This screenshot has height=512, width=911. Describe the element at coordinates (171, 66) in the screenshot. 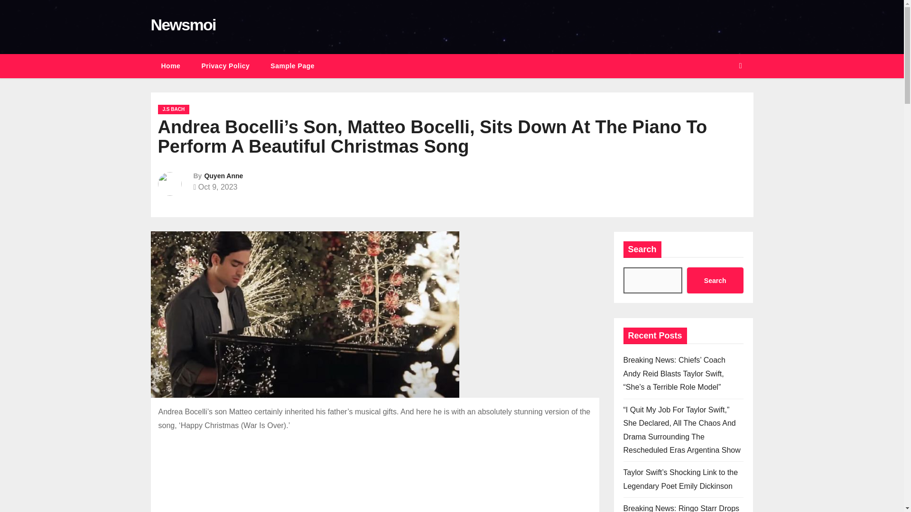

I see `Home` at that location.